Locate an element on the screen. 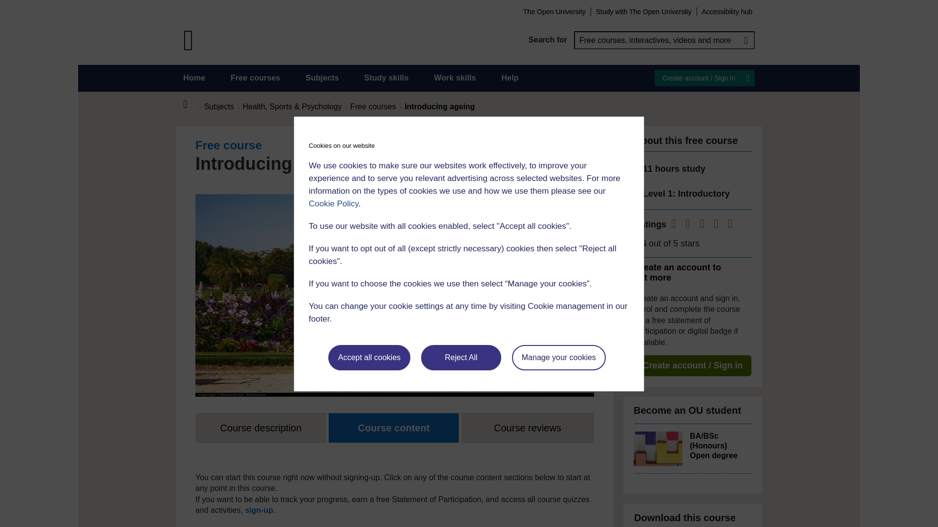  Manage your cookies is located at coordinates (559, 358).